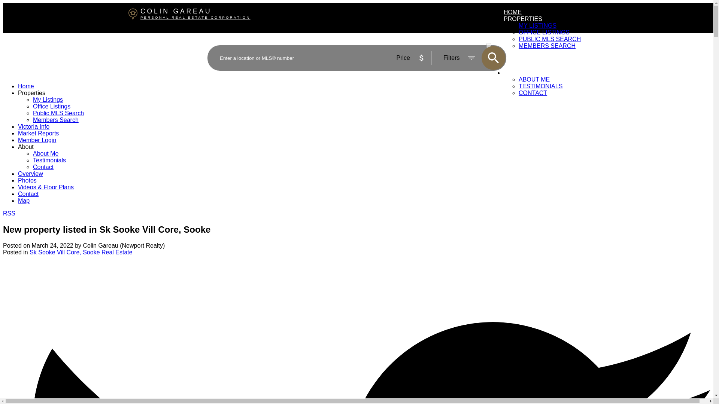 Image resolution: width=719 pixels, height=404 pixels. What do you see at coordinates (55, 120) in the screenshot?
I see `MY LISTINGS` at bounding box center [55, 120].